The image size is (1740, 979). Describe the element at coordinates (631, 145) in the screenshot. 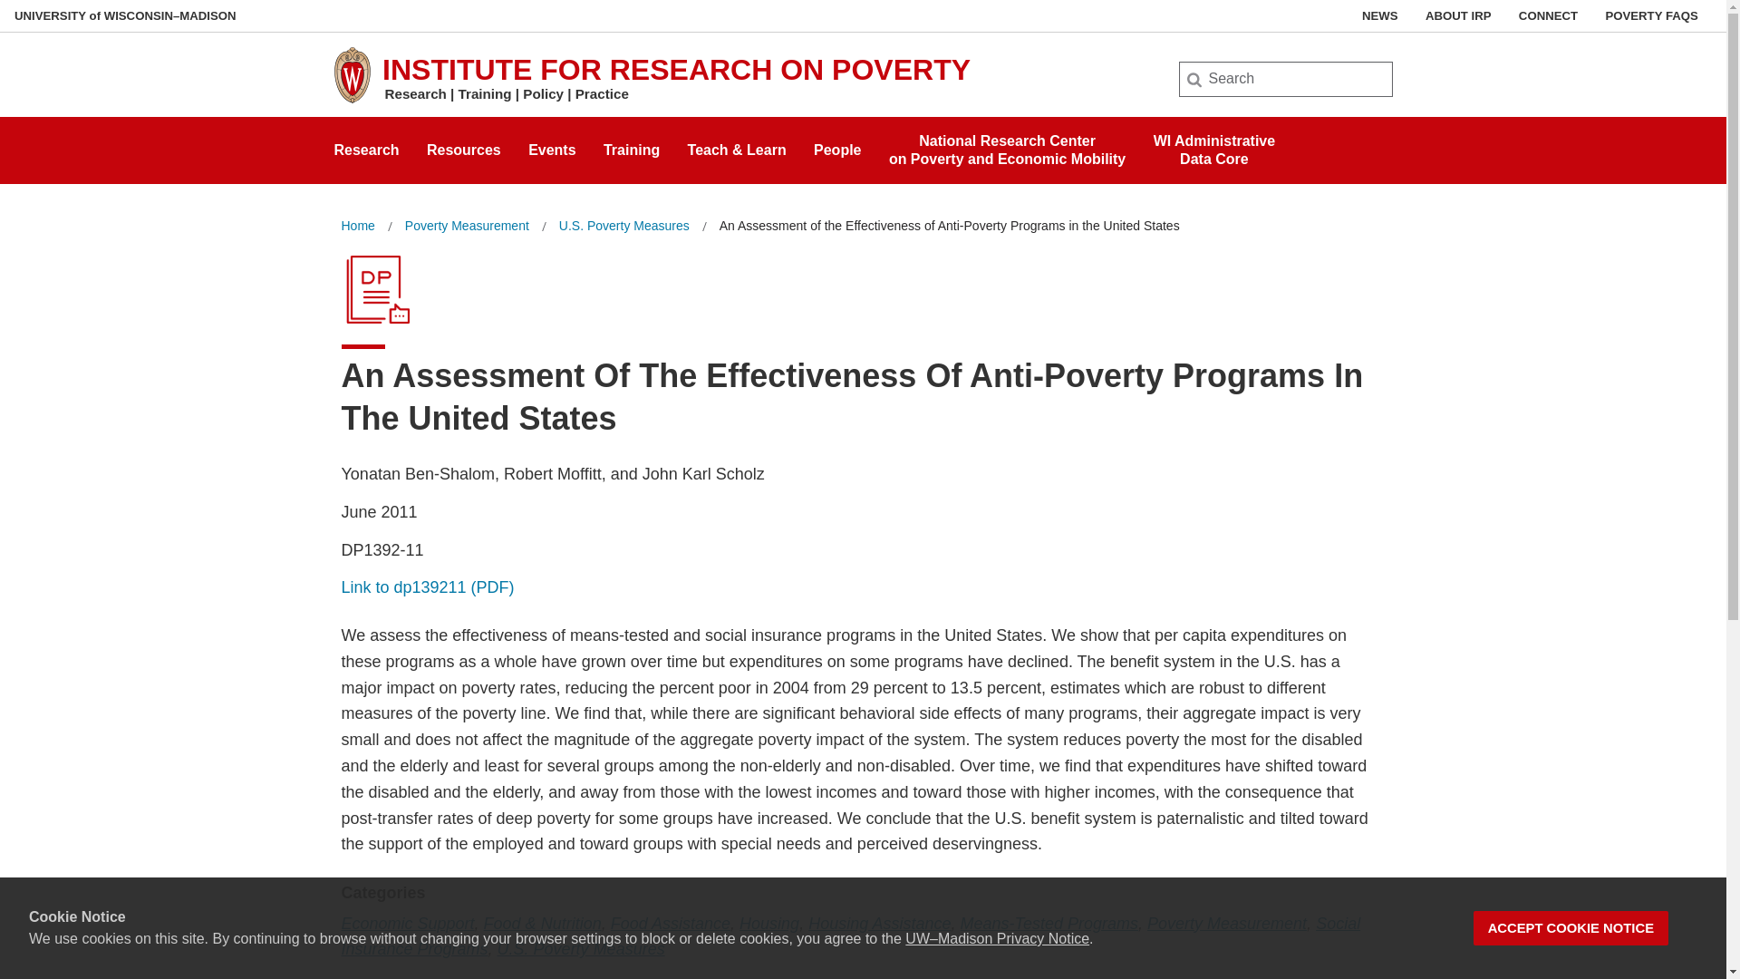

I see `Means-Tested Programs` at that location.